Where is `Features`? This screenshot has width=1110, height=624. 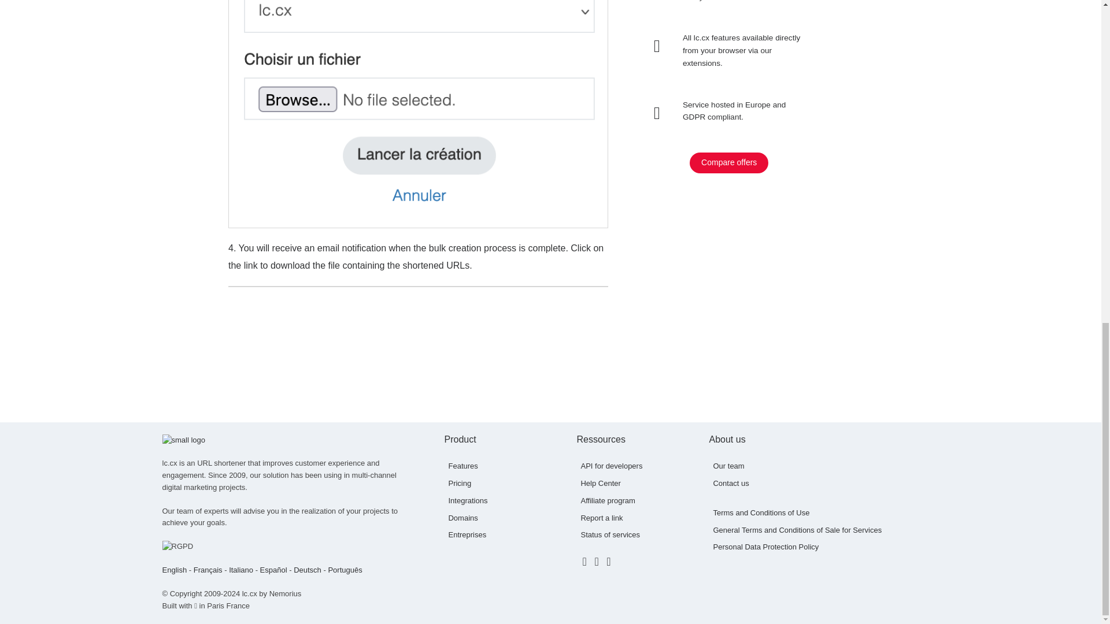 Features is located at coordinates (462, 466).